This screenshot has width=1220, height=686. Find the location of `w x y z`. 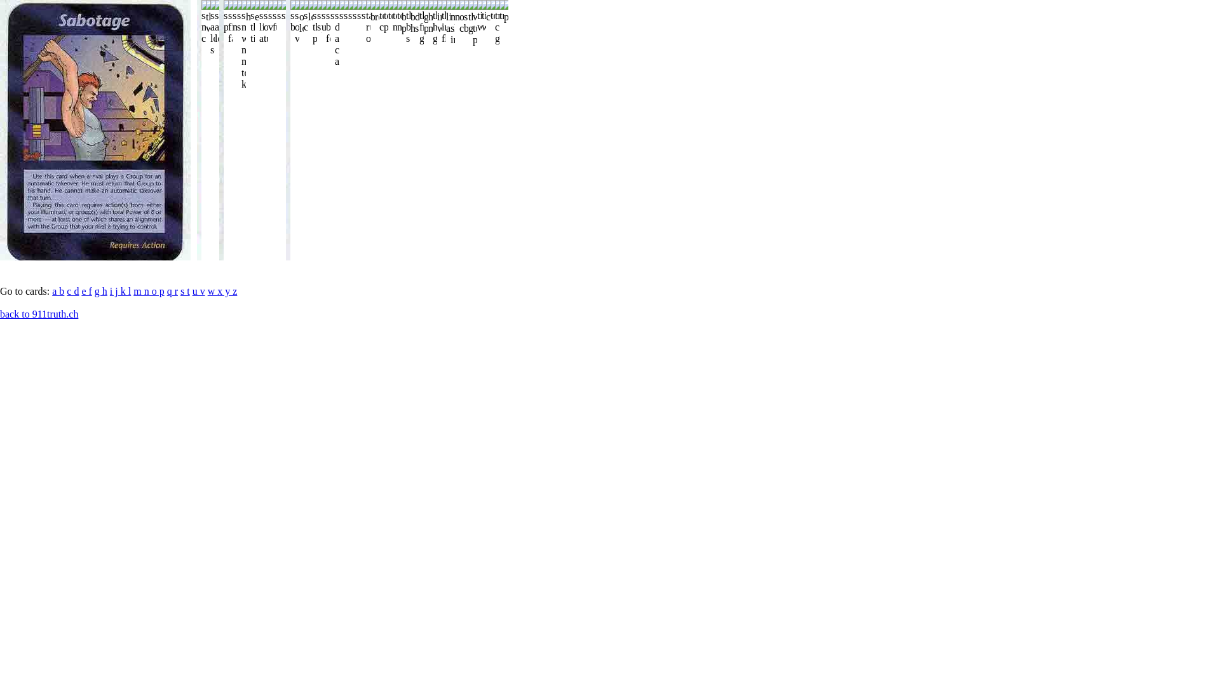

w x y z is located at coordinates (222, 291).